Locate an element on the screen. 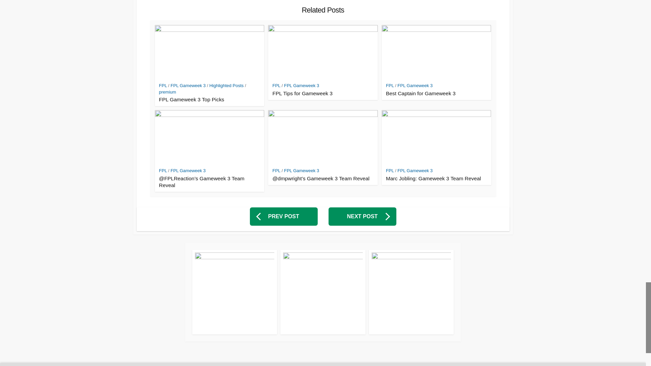 Image resolution: width=651 pixels, height=366 pixels. Highlighted Posts is located at coordinates (226, 85).